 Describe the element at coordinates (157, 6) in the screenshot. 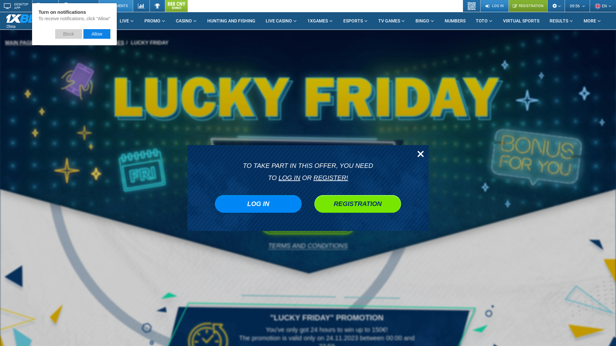

I see `Results` at that location.